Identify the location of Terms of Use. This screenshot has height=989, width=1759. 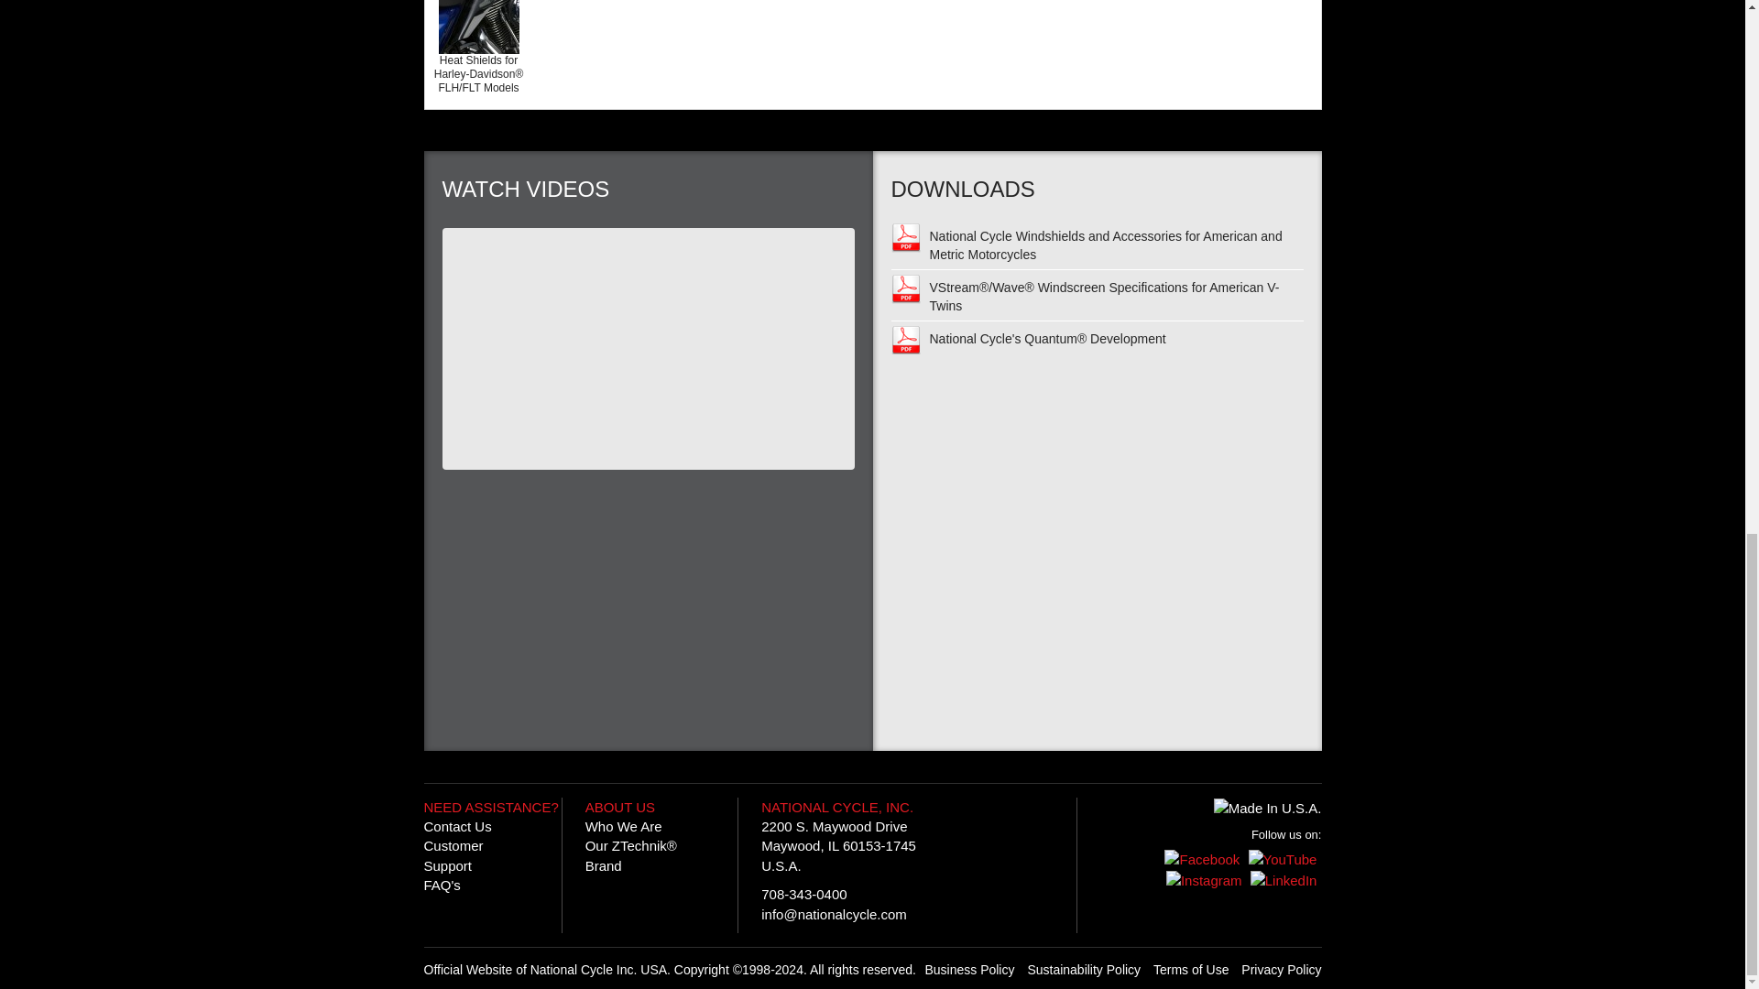
(1083, 969).